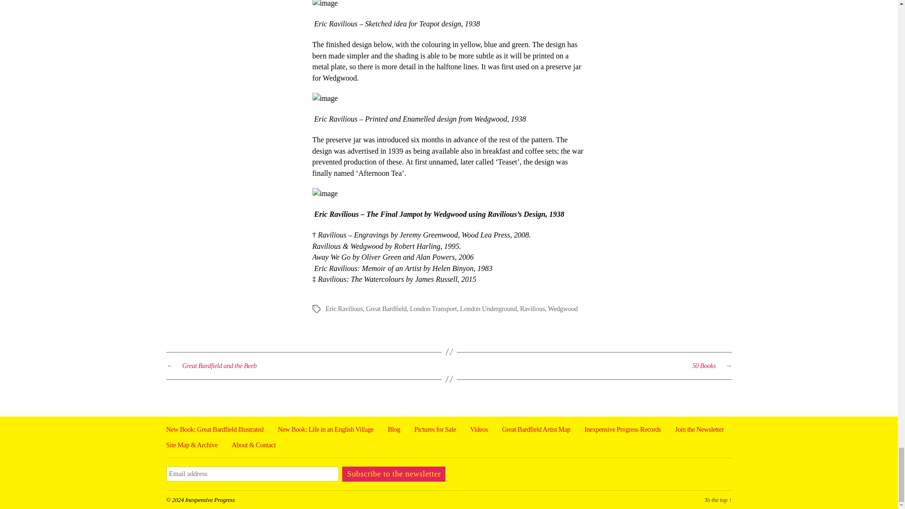 This screenshot has height=509, width=905. What do you see at coordinates (394, 429) in the screenshot?
I see `Blog` at bounding box center [394, 429].